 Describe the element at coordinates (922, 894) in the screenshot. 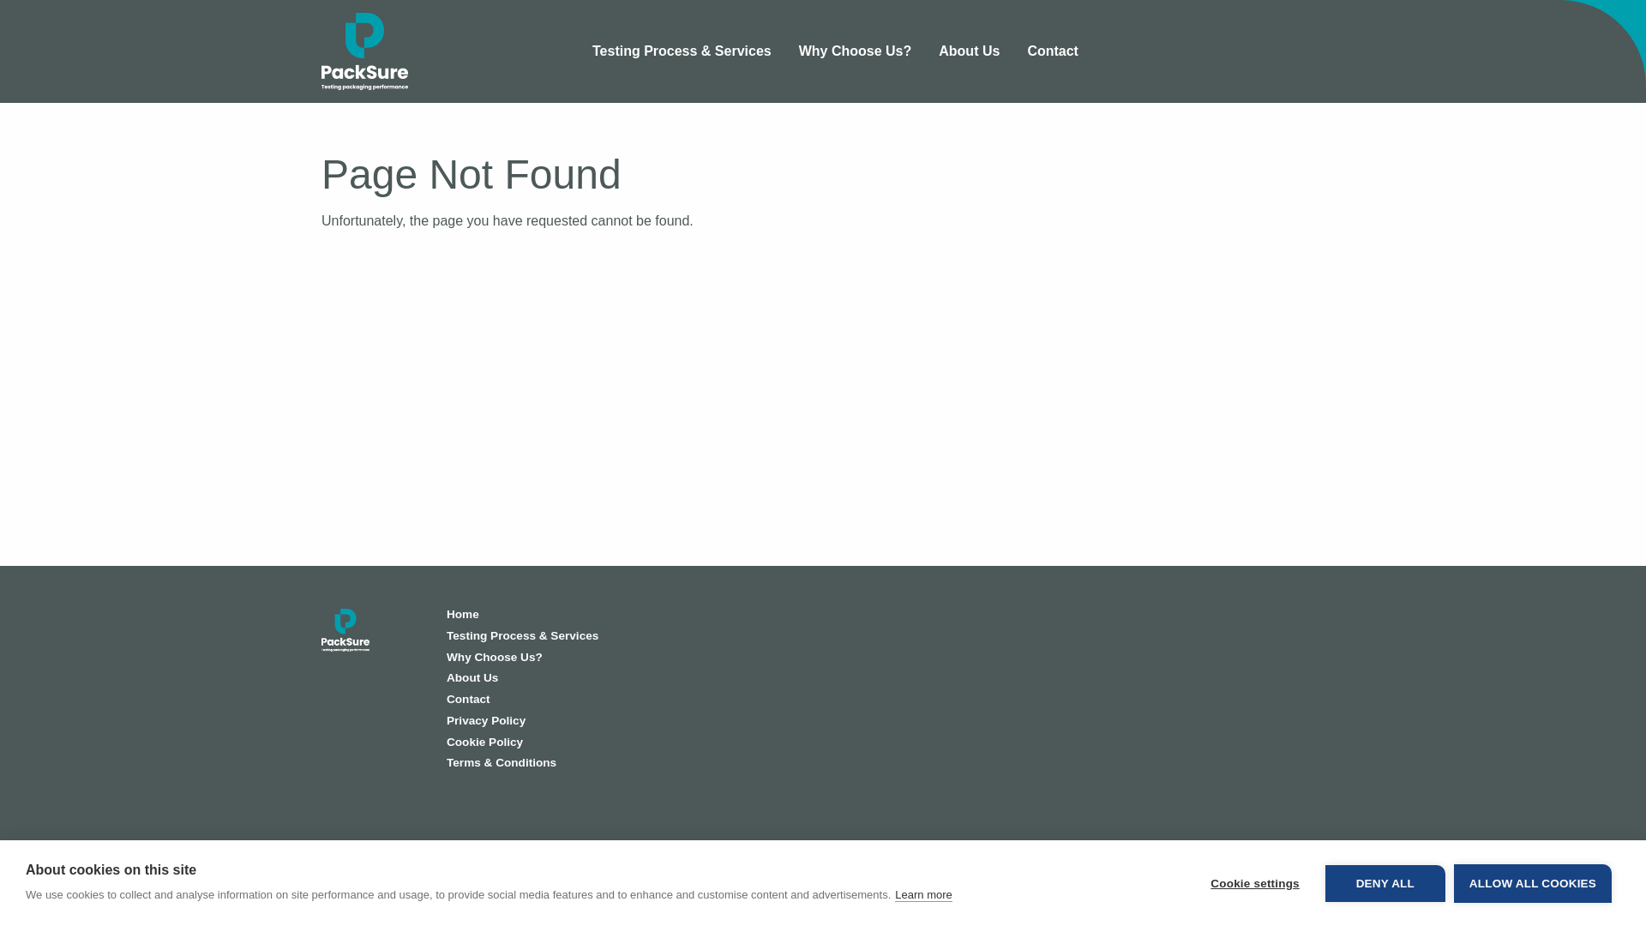

I see `Learn more` at that location.